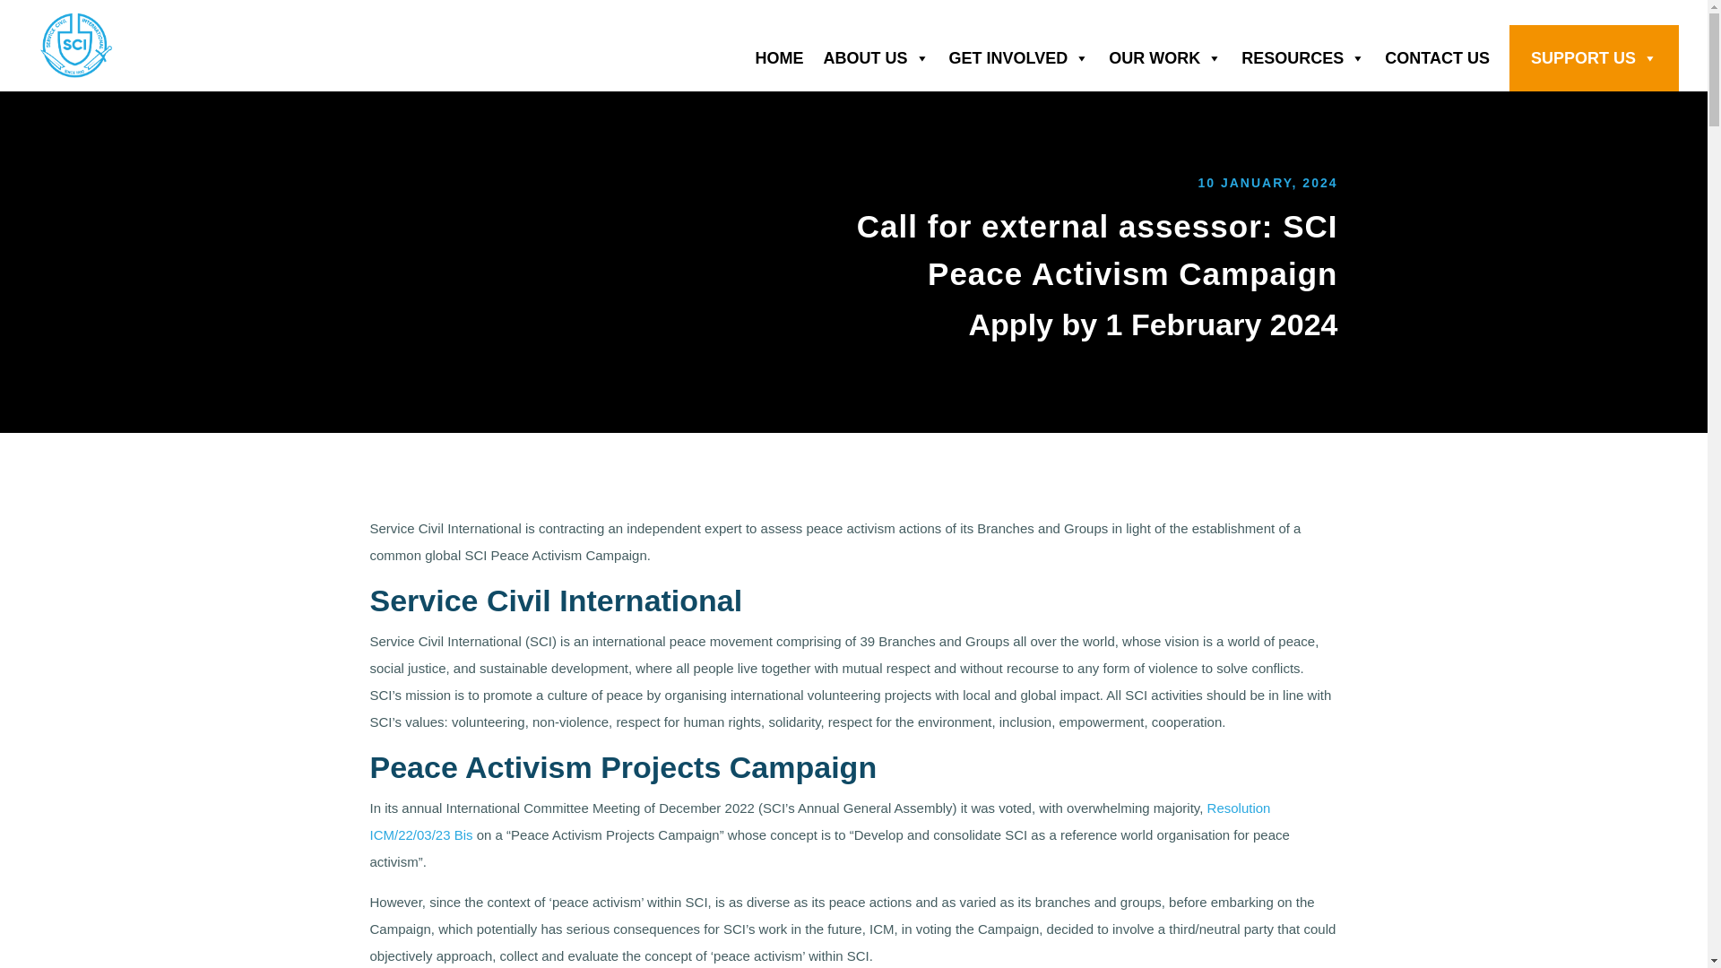 This screenshot has width=1721, height=968. Describe the element at coordinates (1312, 58) in the screenshot. I see `RESOURCES` at that location.